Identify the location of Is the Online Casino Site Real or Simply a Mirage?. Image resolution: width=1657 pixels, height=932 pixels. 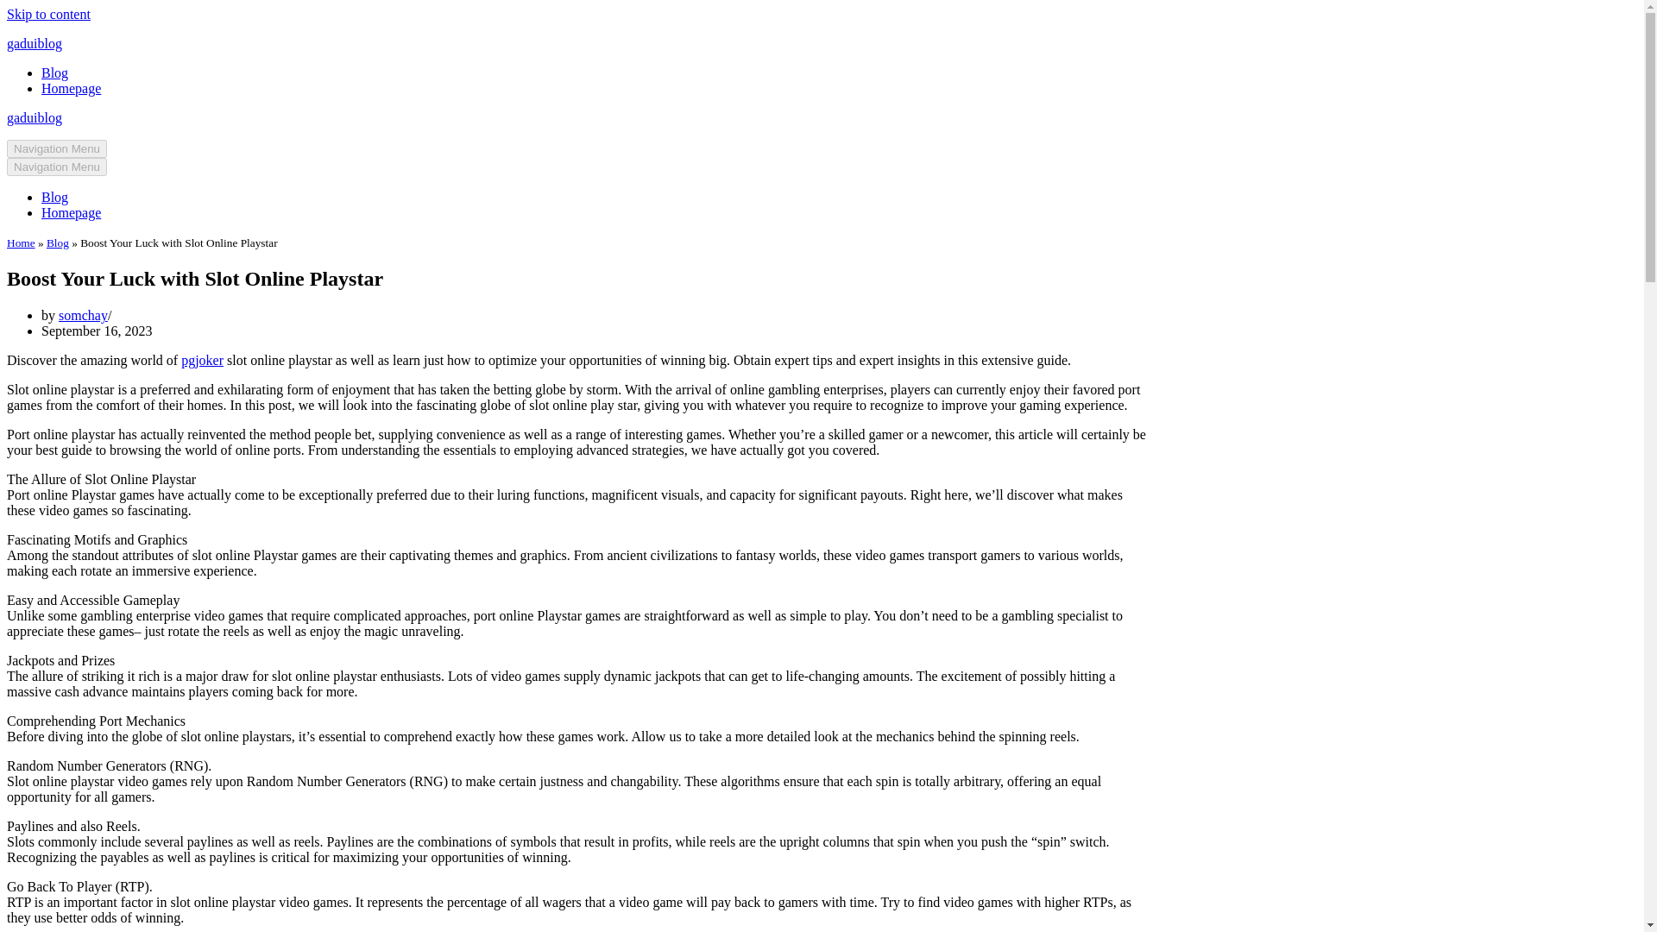
(1179, 856).